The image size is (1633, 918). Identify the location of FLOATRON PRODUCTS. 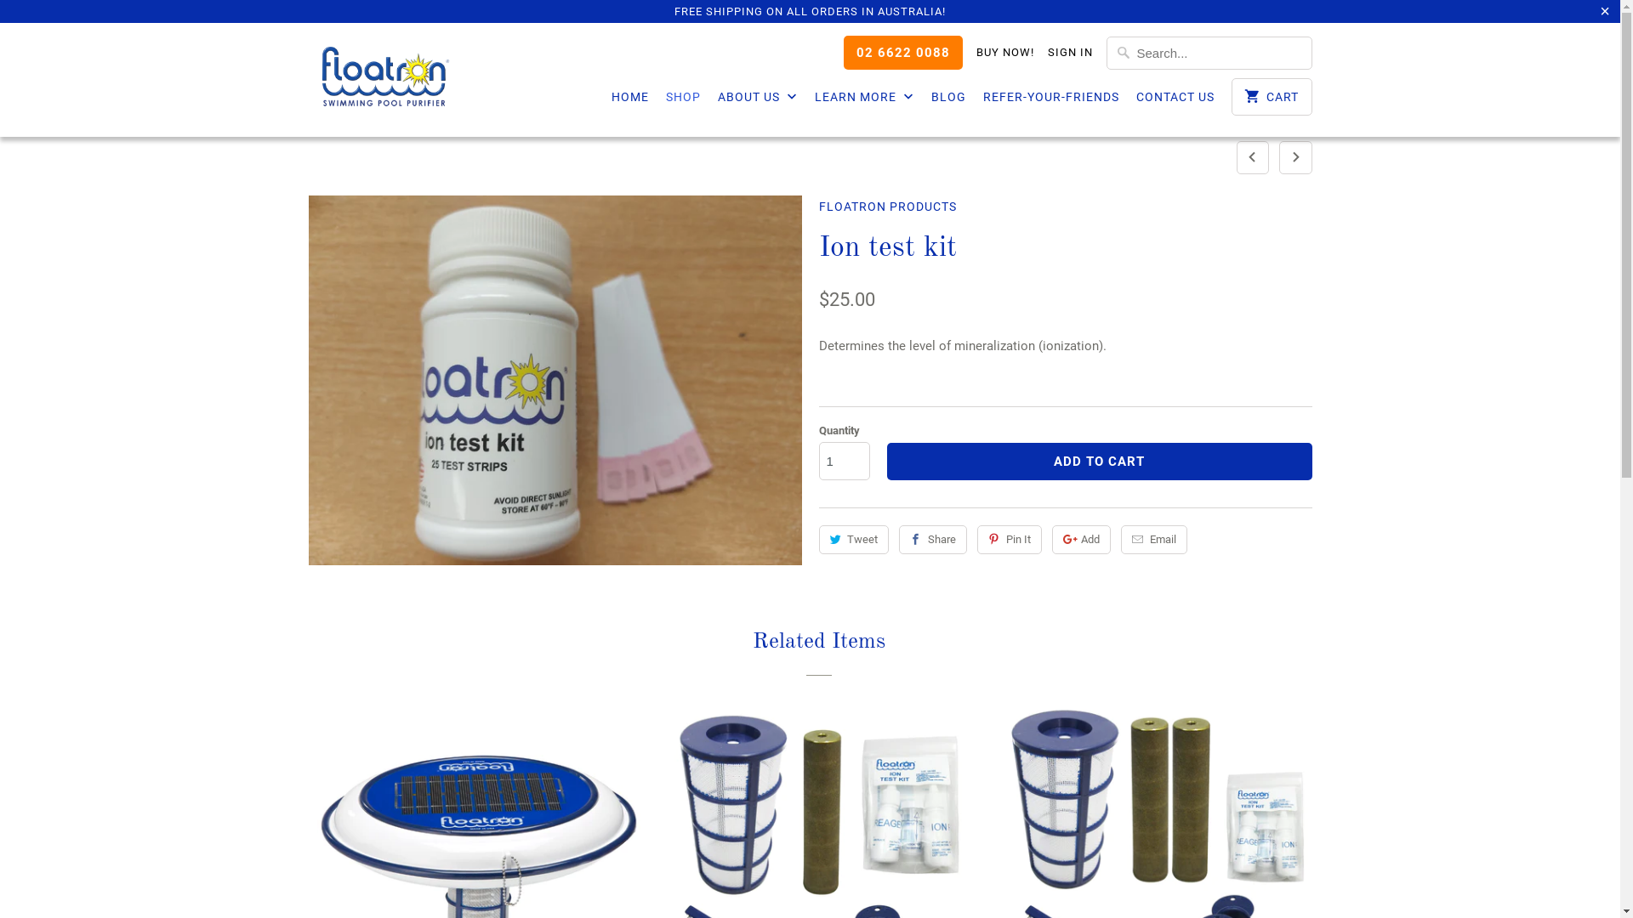
(1065, 211).